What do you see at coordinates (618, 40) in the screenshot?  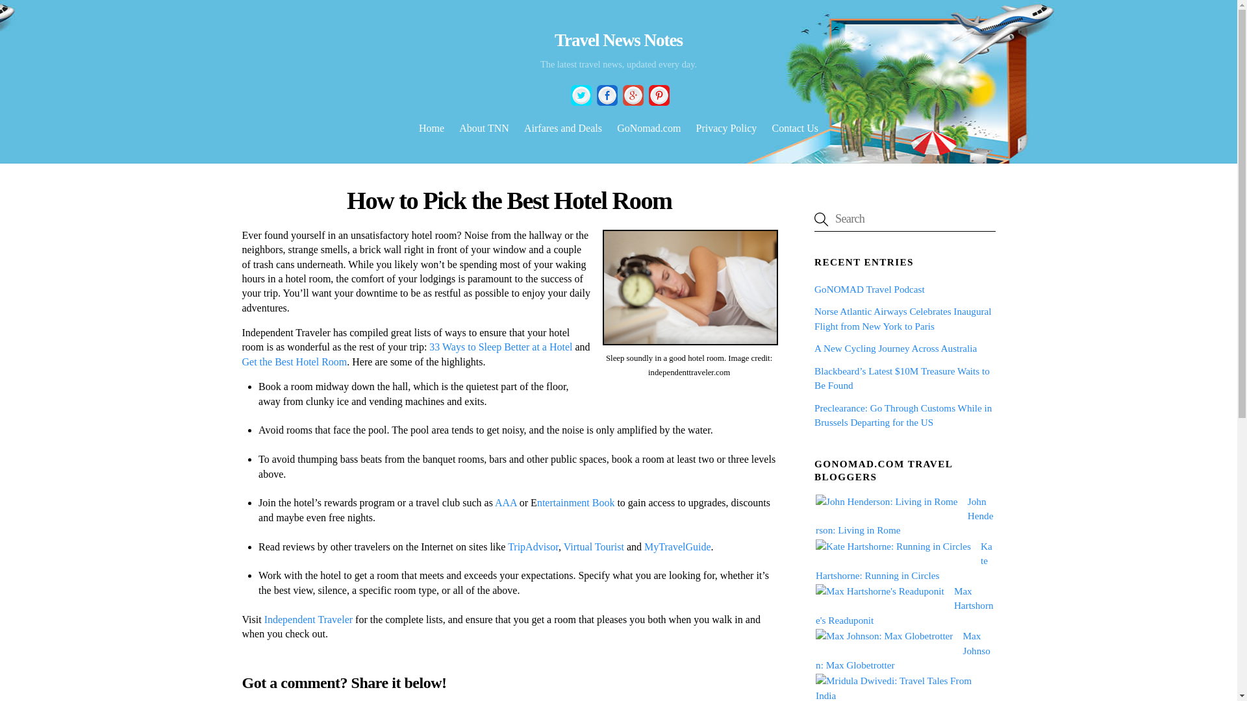 I see `Travel News Notes` at bounding box center [618, 40].